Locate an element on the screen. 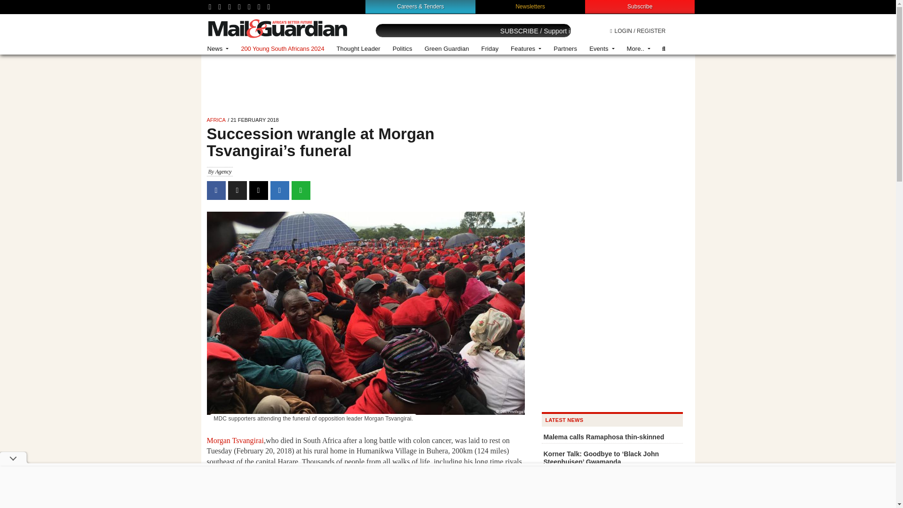  Thought Leader is located at coordinates (358, 49).